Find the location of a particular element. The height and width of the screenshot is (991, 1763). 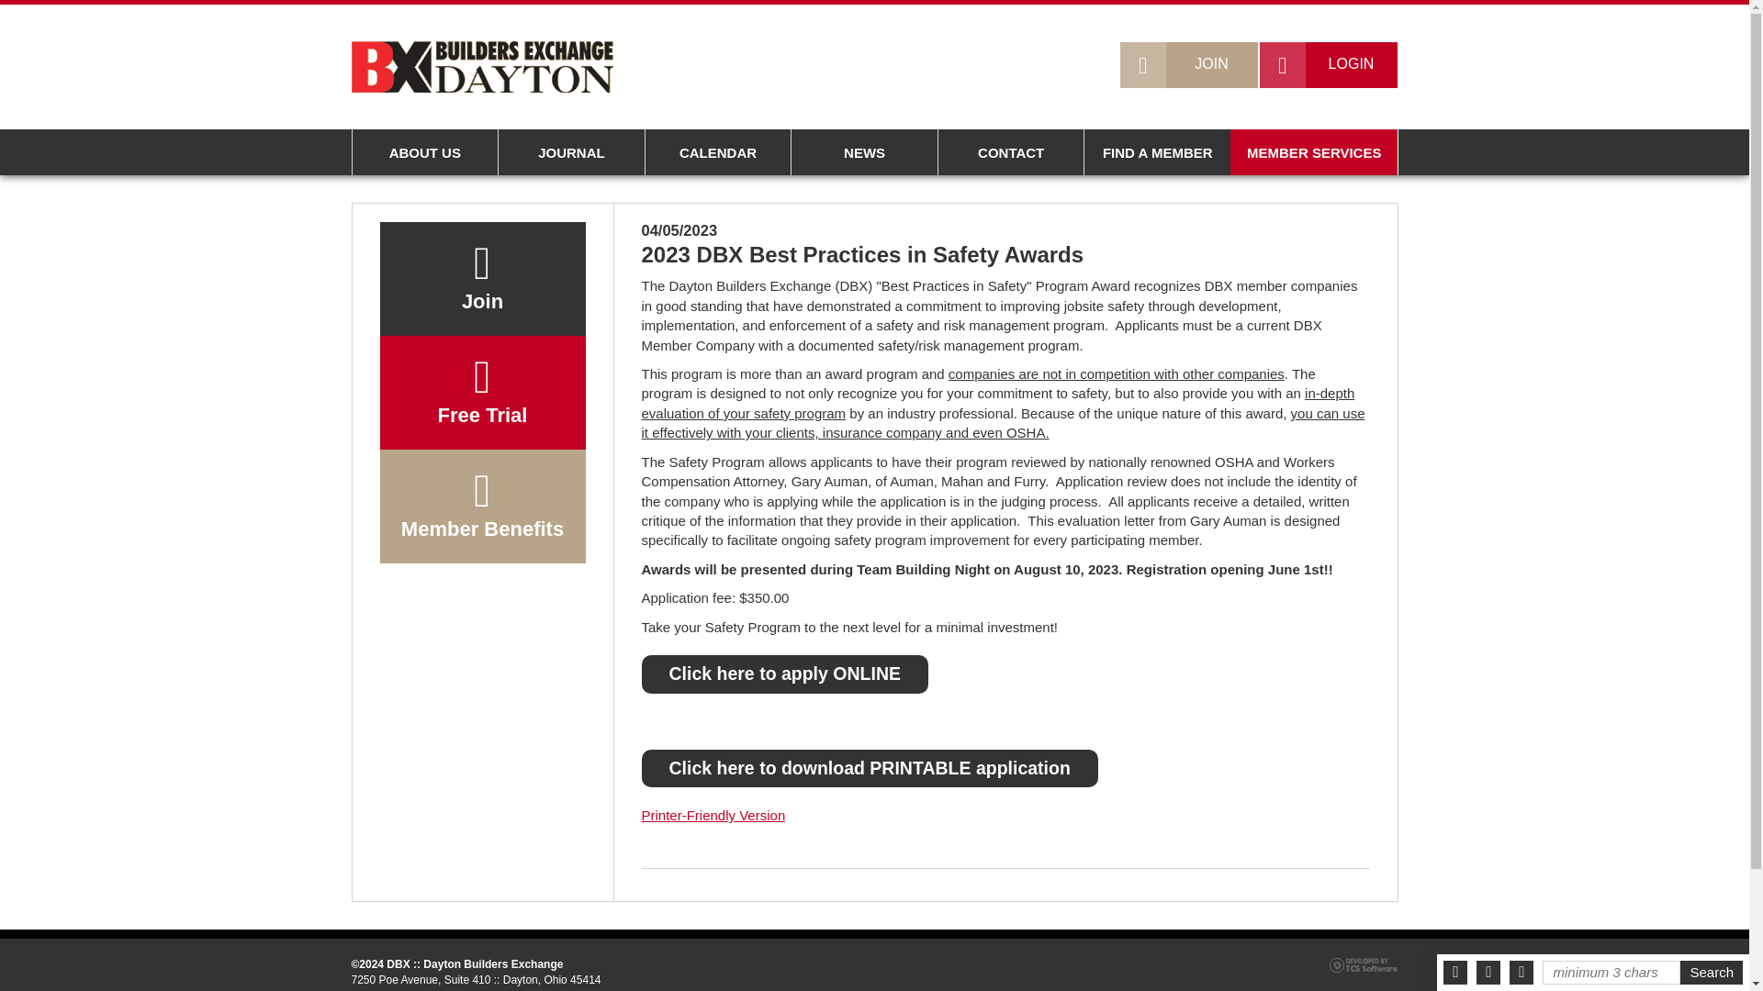

ABOUT US is located at coordinates (424, 152).